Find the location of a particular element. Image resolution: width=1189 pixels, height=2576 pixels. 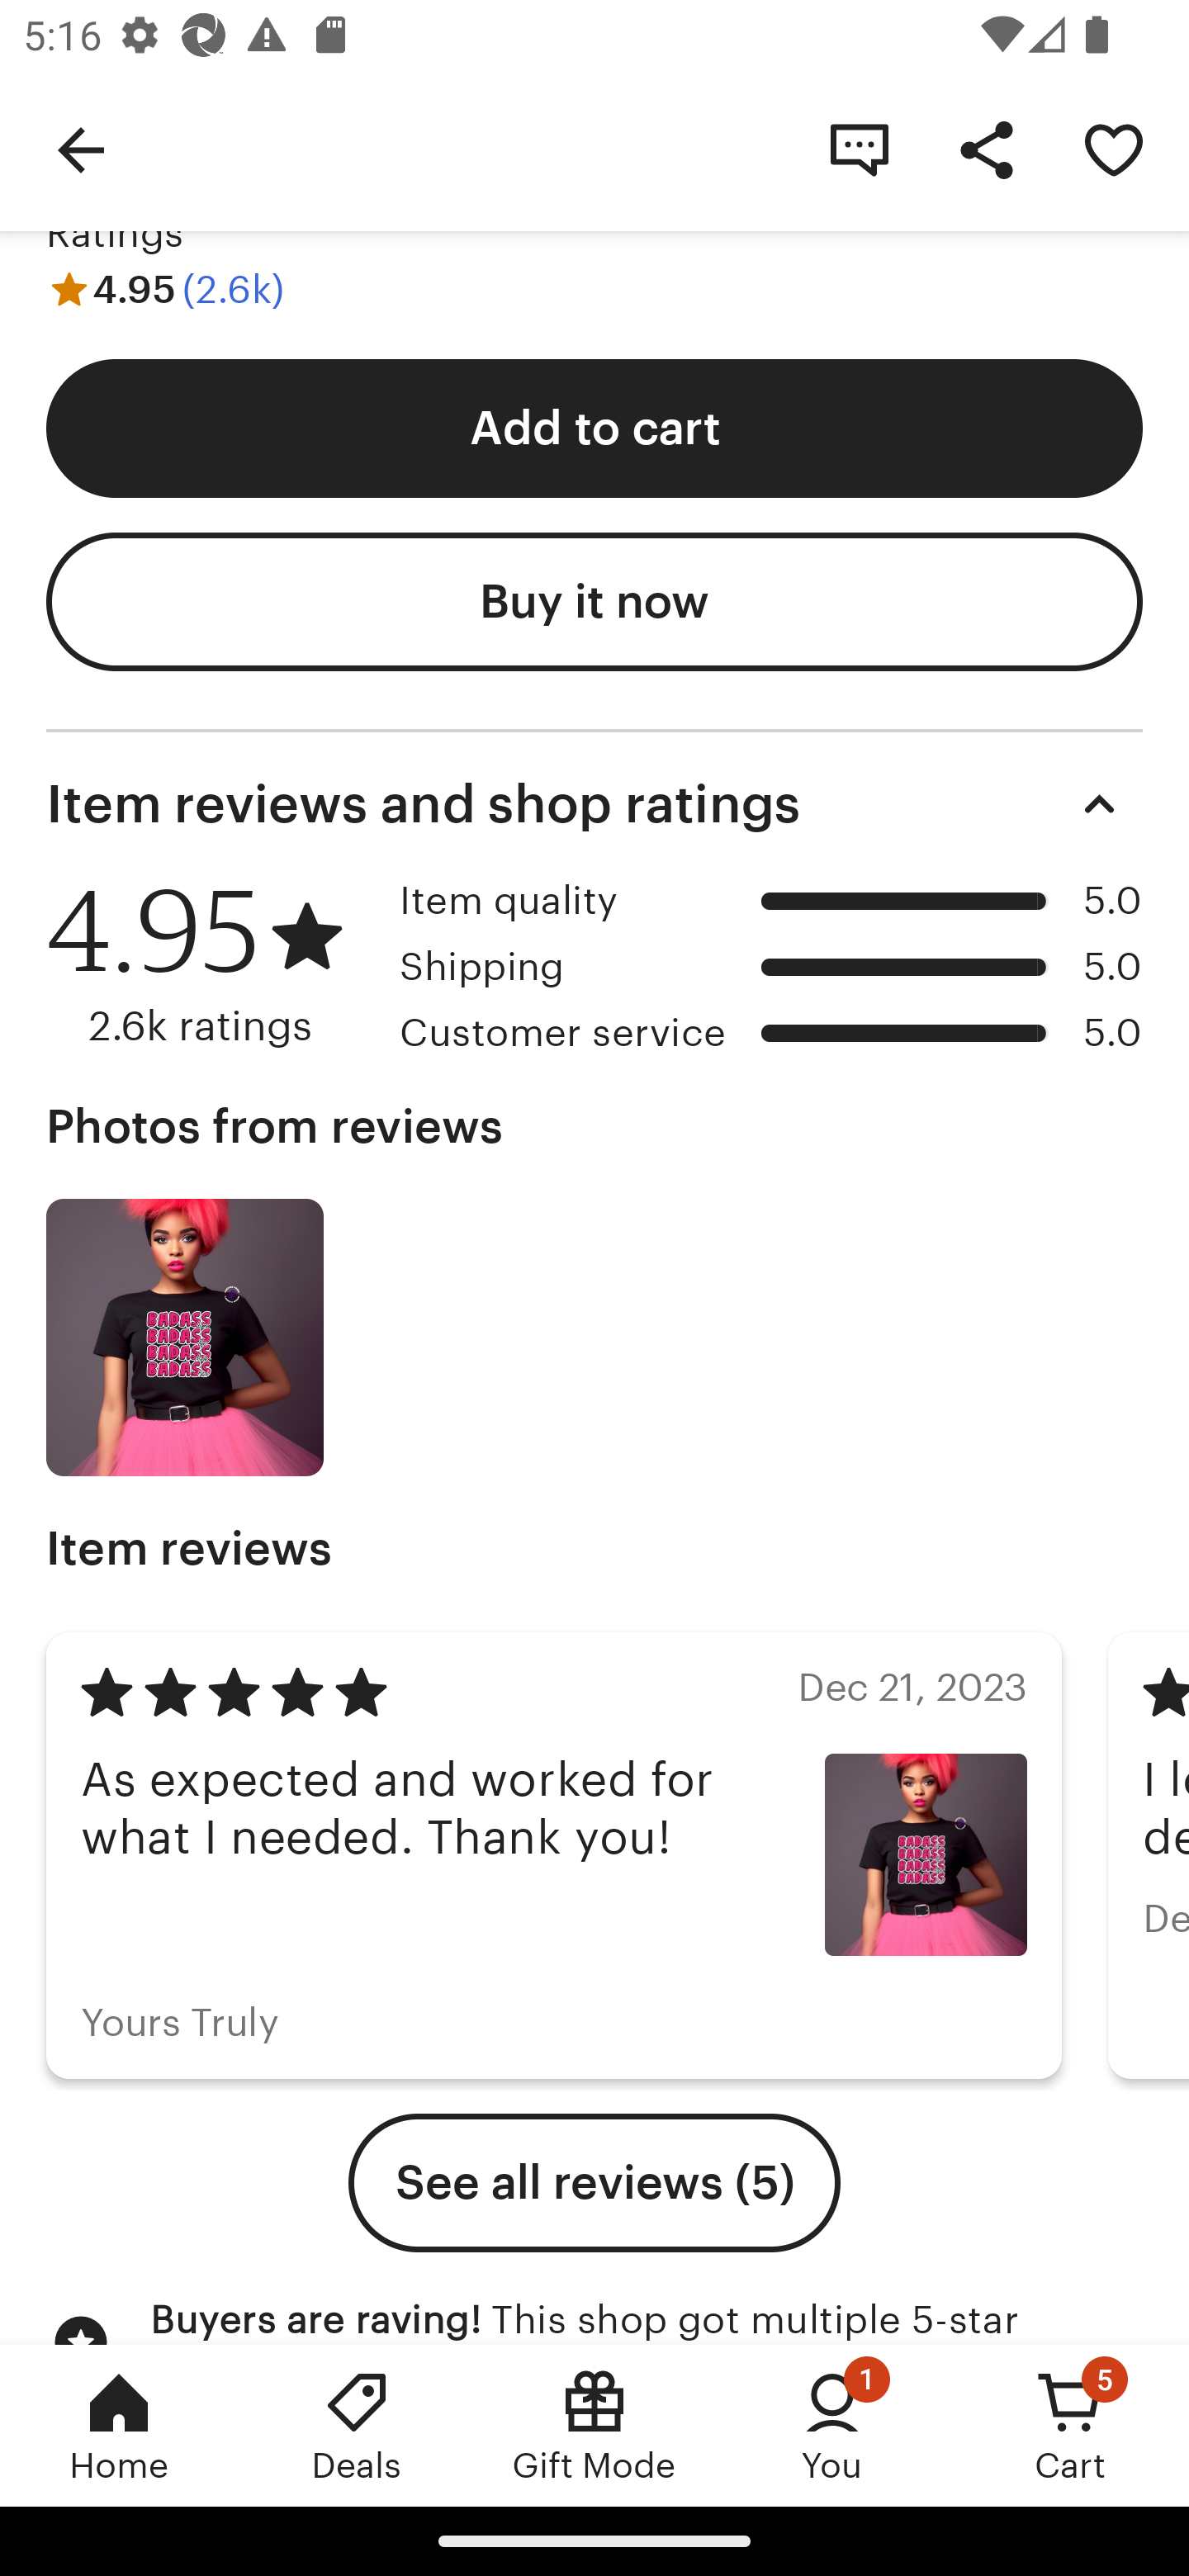

Contact shop is located at coordinates (859, 149).